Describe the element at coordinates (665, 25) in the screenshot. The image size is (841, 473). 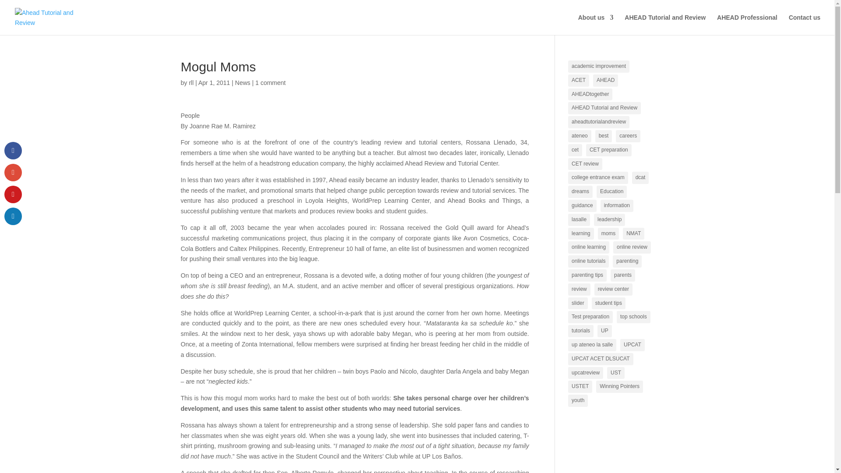
I see `AHEAD Tutorial and Review` at that location.